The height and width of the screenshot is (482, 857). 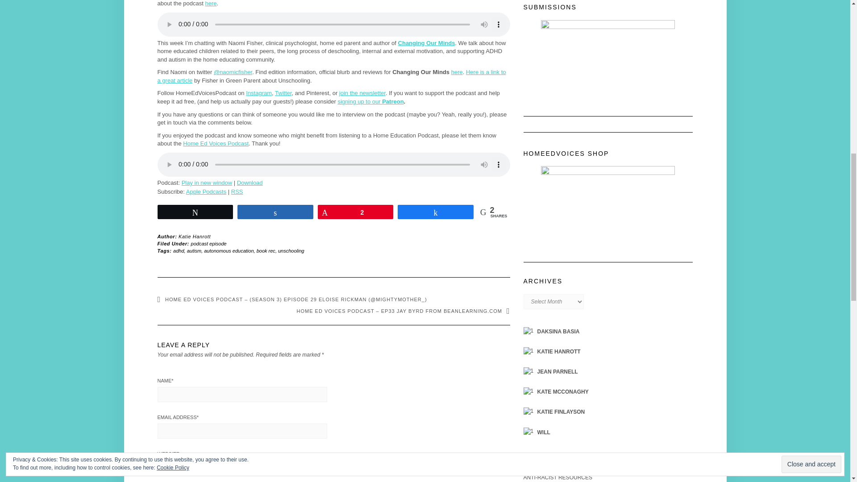 What do you see at coordinates (207, 182) in the screenshot?
I see `Play in new window` at bounding box center [207, 182].